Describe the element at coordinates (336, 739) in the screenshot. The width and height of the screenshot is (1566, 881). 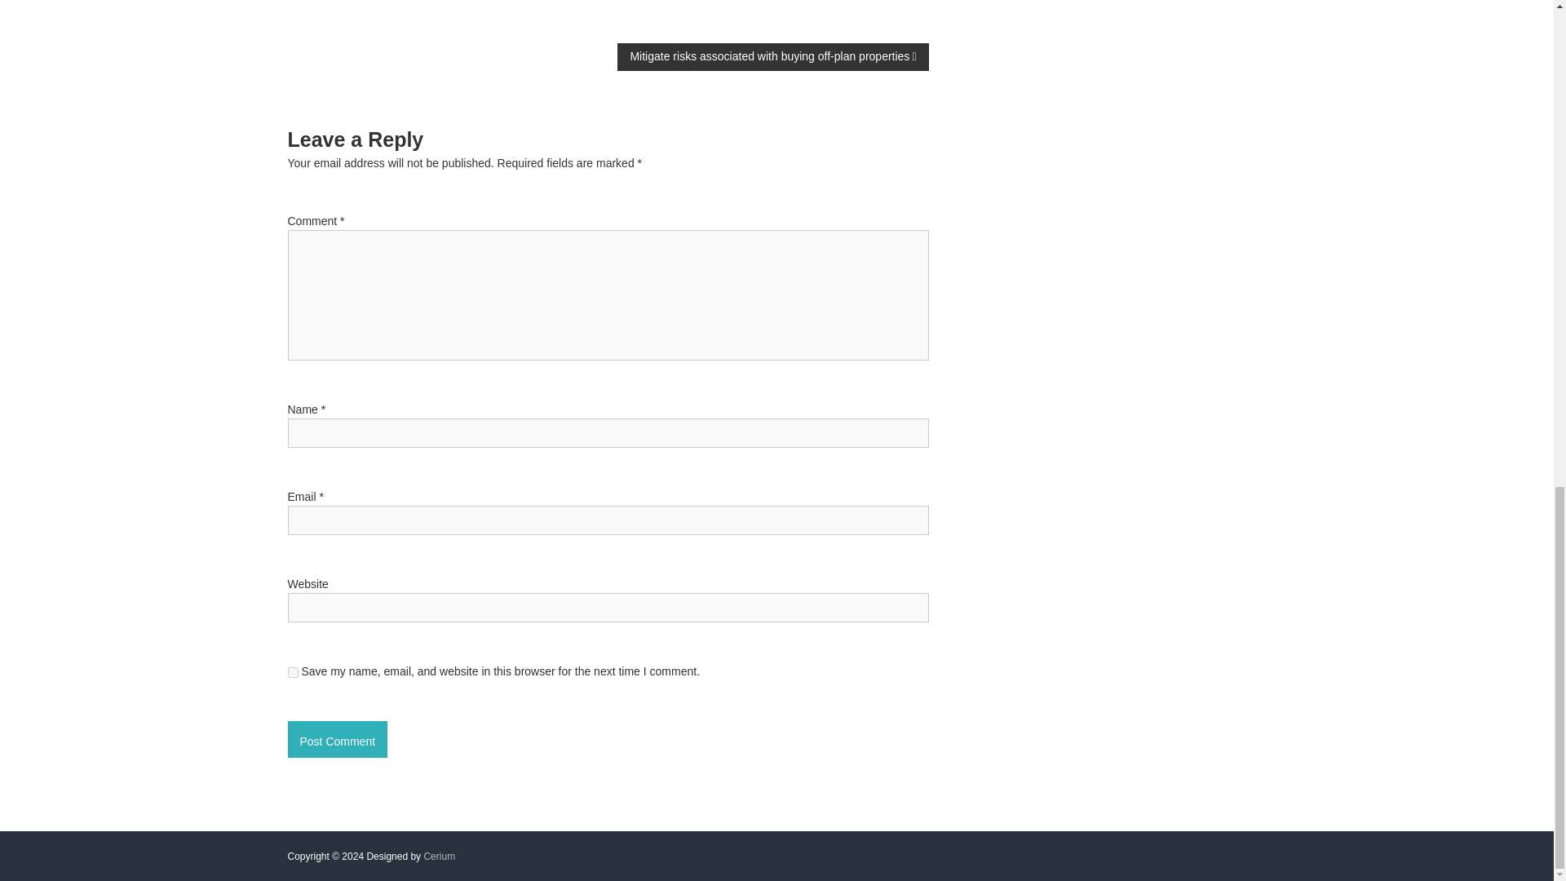
I see `Post Comment` at that location.